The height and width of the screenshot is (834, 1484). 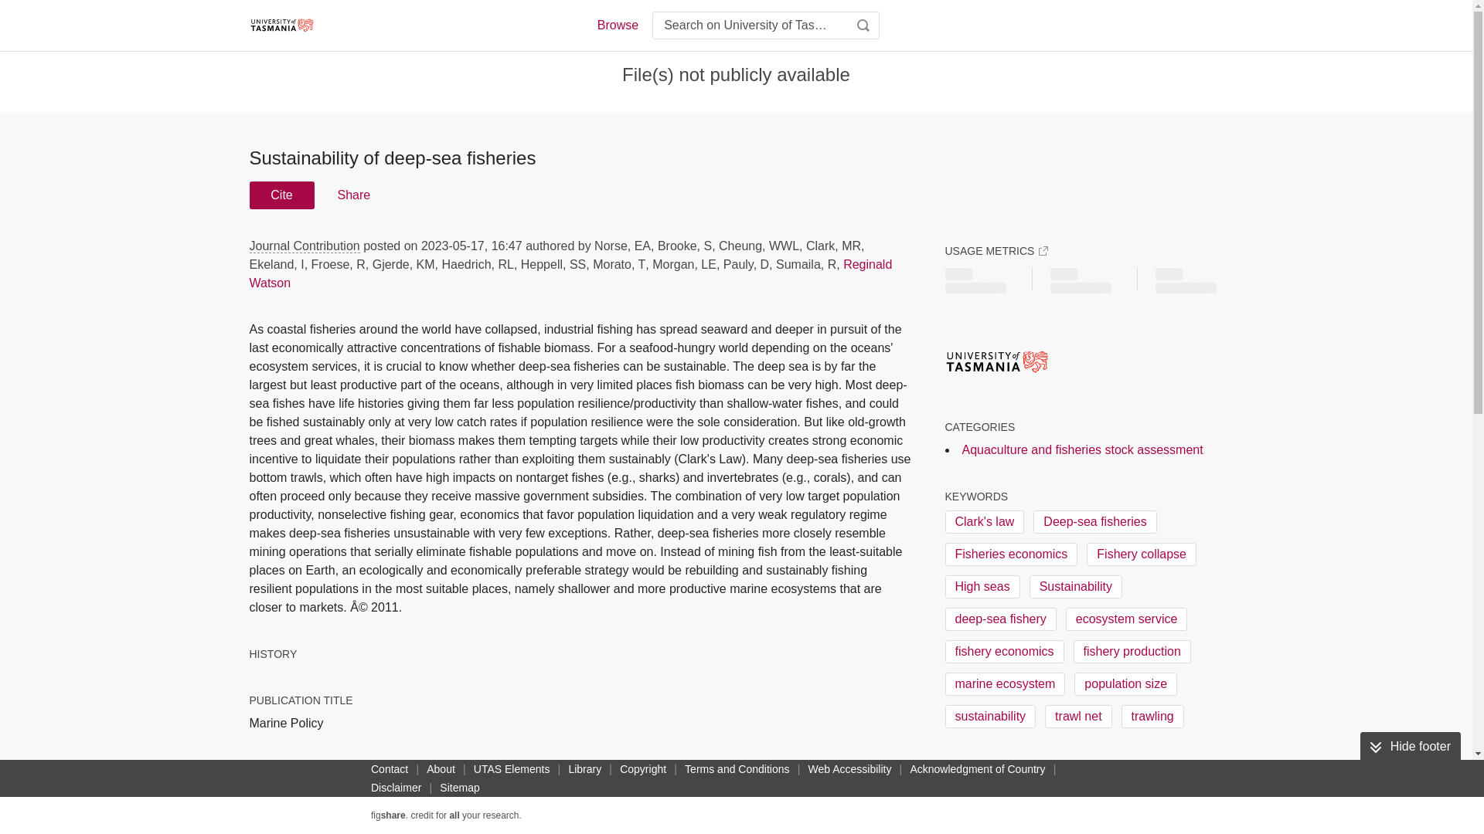 What do you see at coordinates (1005, 683) in the screenshot?
I see `marine ecosystem` at bounding box center [1005, 683].